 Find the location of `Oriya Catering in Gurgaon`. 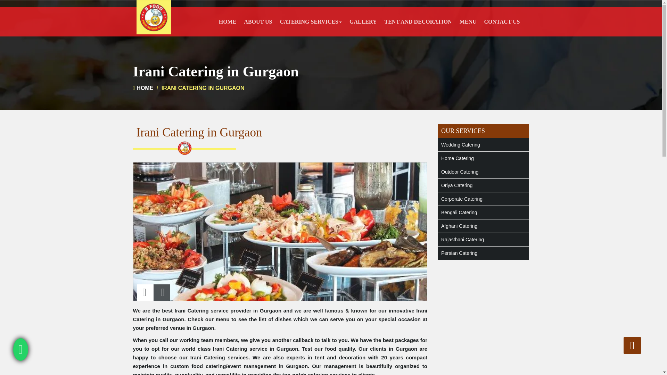

Oriya Catering in Gurgaon is located at coordinates (483, 185).